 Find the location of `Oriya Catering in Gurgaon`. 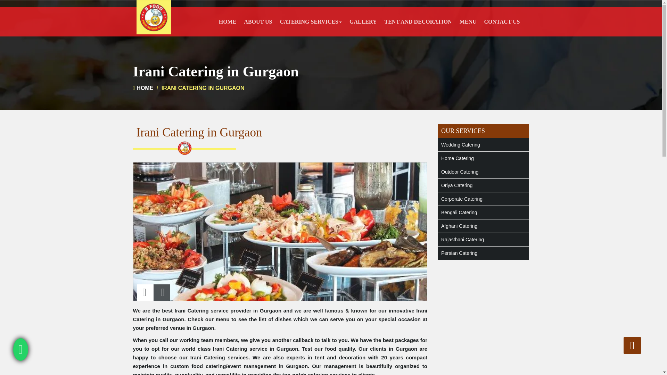

Oriya Catering in Gurgaon is located at coordinates (483, 185).